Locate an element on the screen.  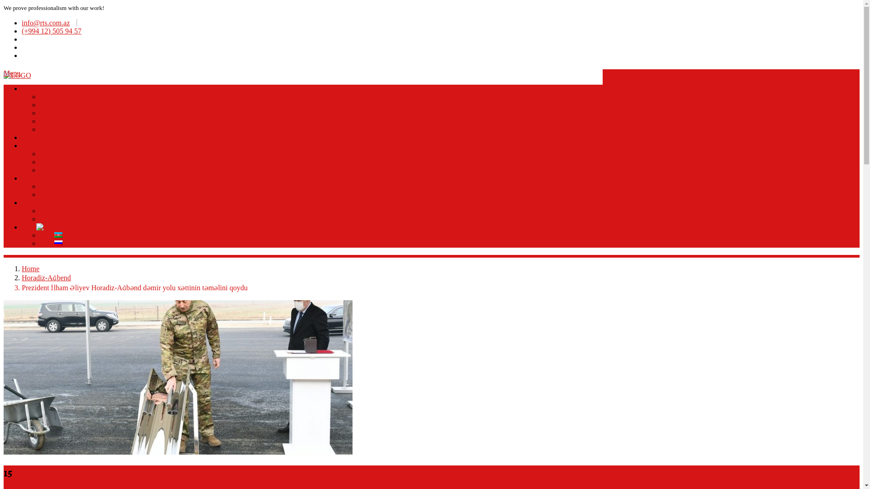
info@rts.com.az is located at coordinates (49, 23).